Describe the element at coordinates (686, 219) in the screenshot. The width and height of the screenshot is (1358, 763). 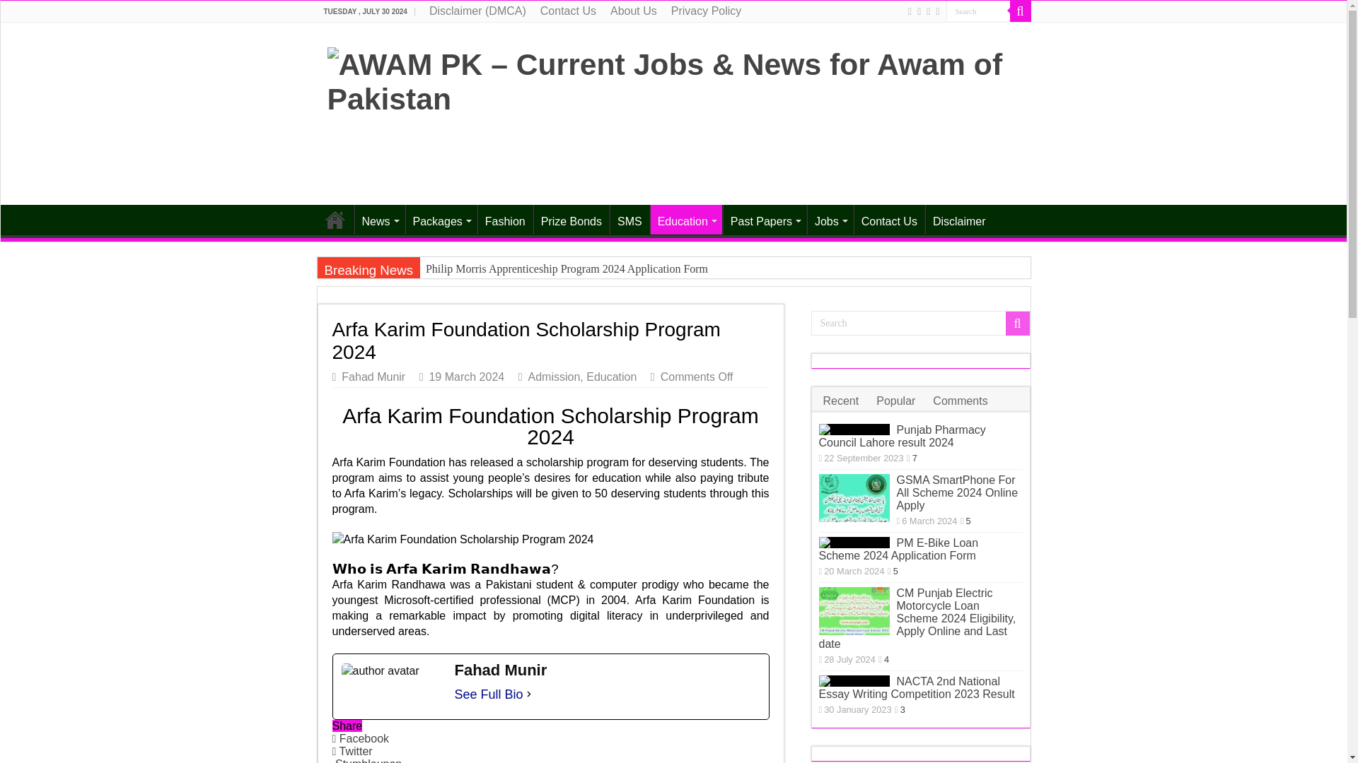
I see `Education` at that location.